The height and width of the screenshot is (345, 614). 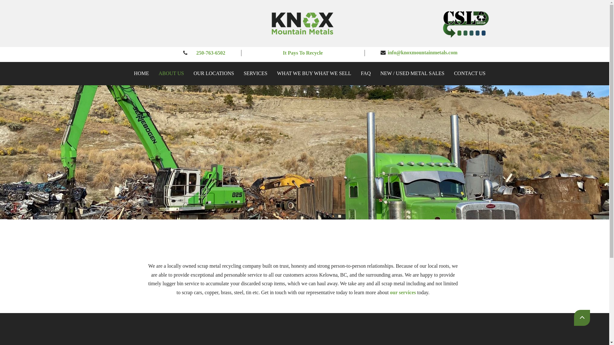 I want to click on FAQ, so click(x=366, y=73).